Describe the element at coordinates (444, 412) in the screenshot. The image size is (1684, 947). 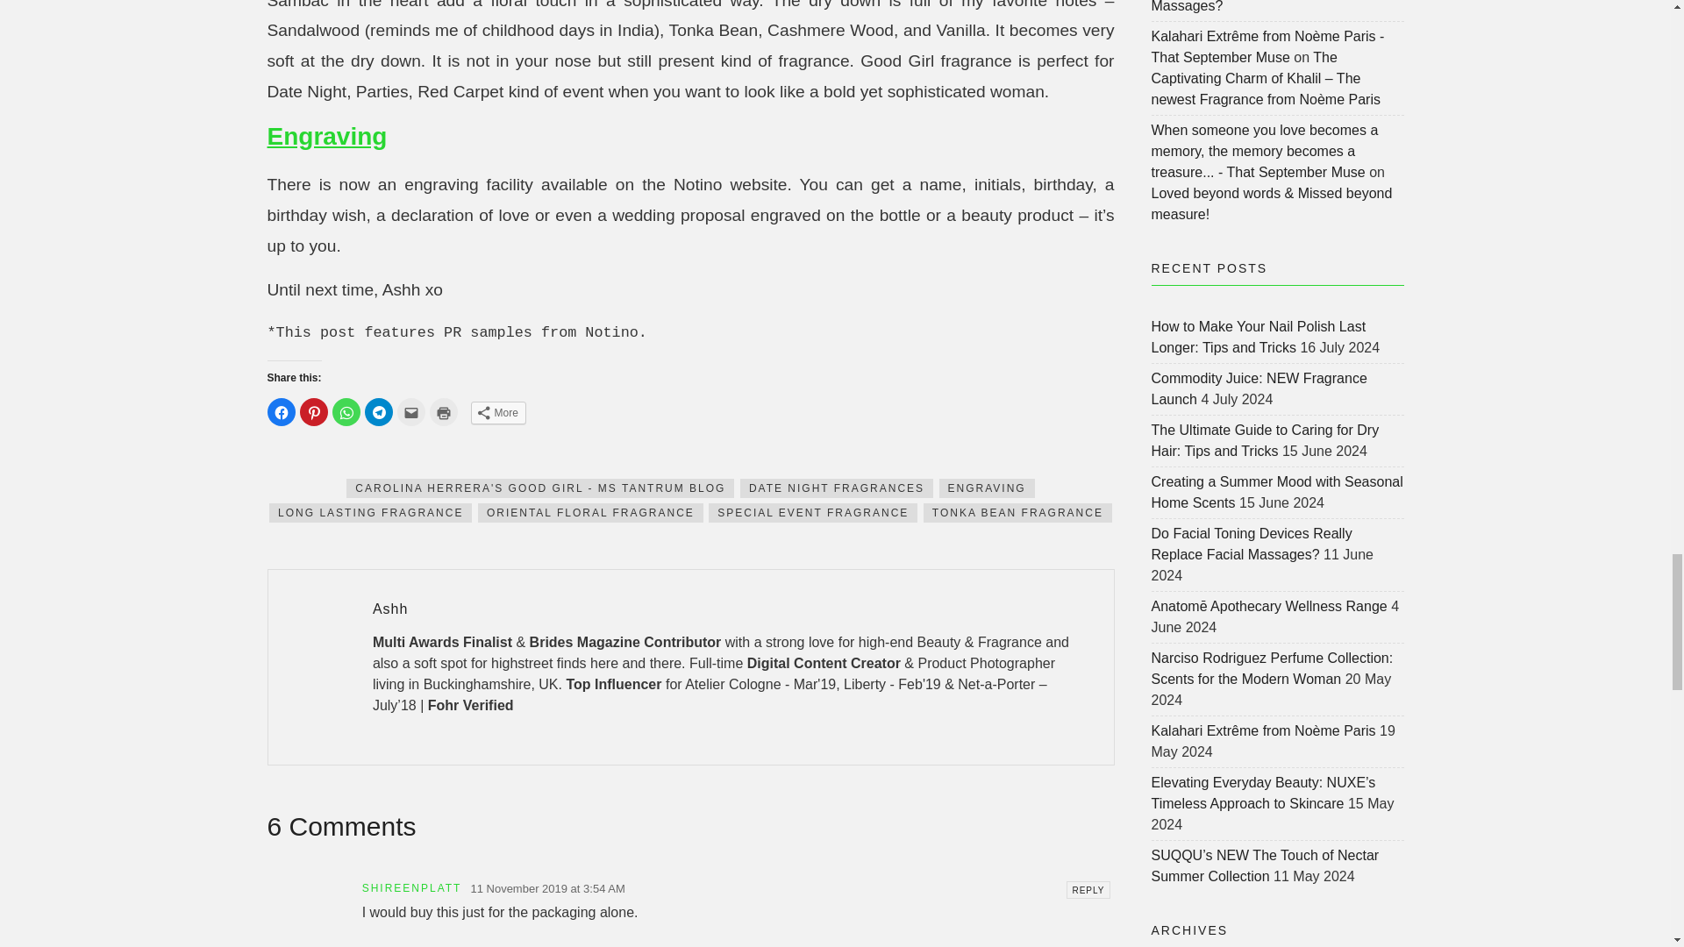
I see `Click to print` at that location.